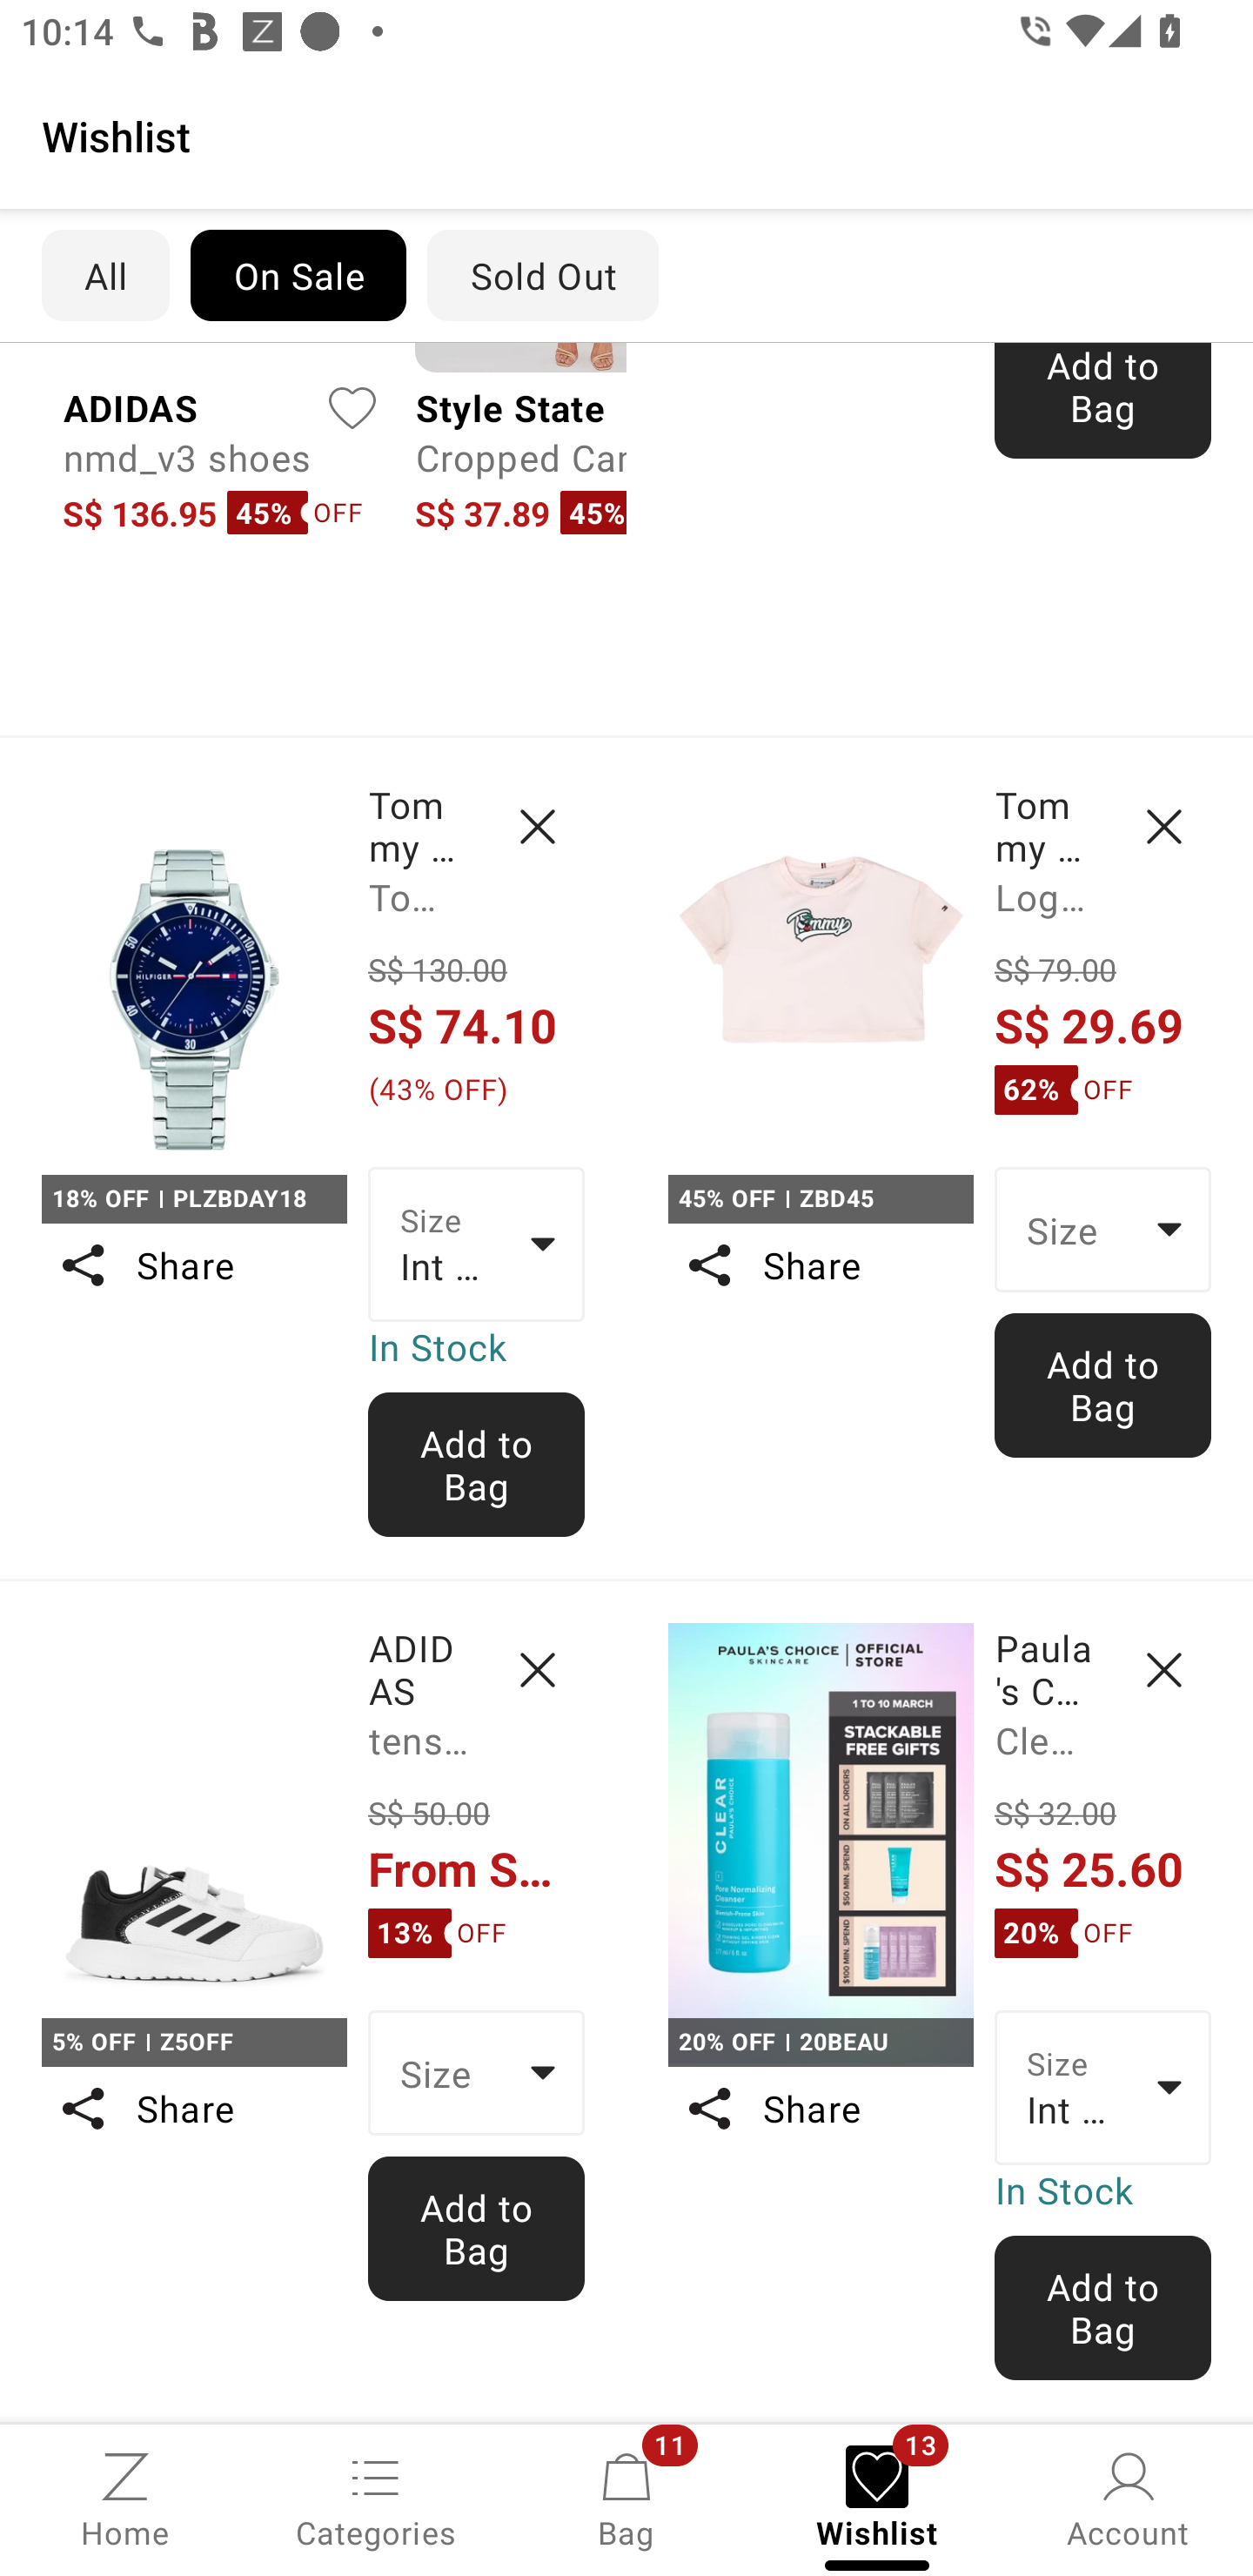 This screenshot has width=1253, height=2576. What do you see at coordinates (193, 1265) in the screenshot?
I see `Share` at bounding box center [193, 1265].